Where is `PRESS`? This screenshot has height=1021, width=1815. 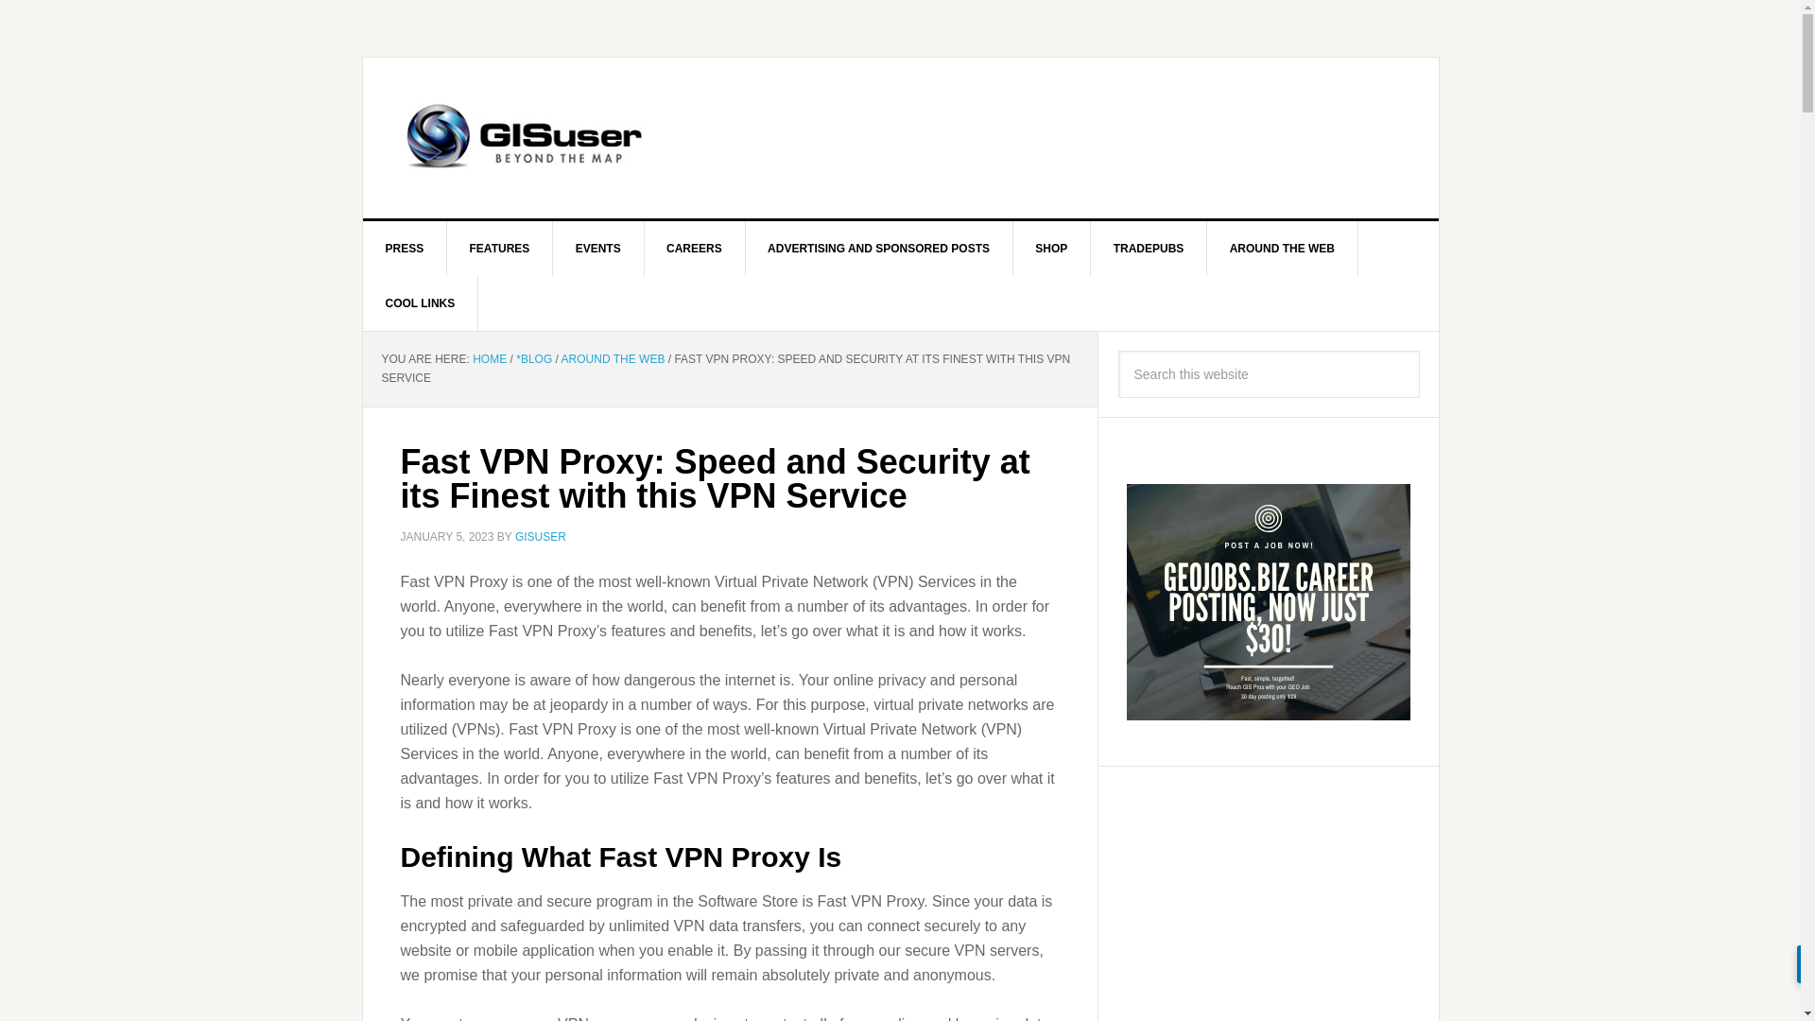
PRESS is located at coordinates (406, 248).